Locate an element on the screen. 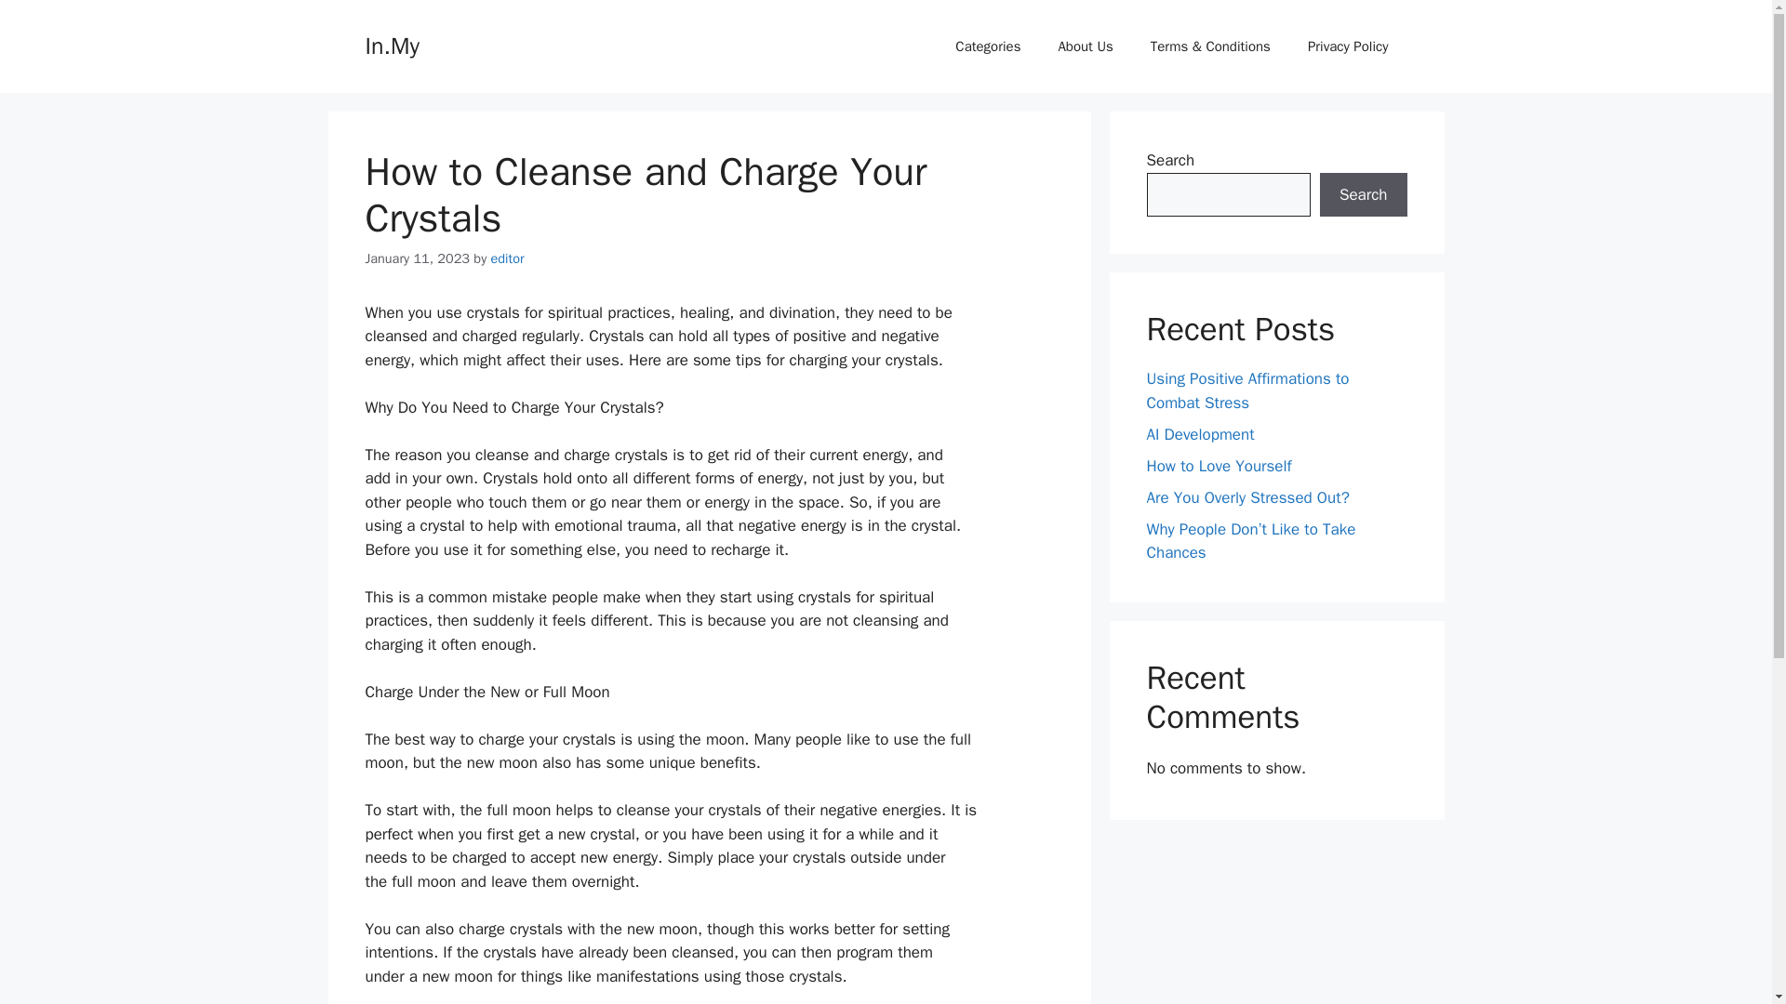  Using Positive Affirmations to Combat Stress is located at coordinates (1246, 390).